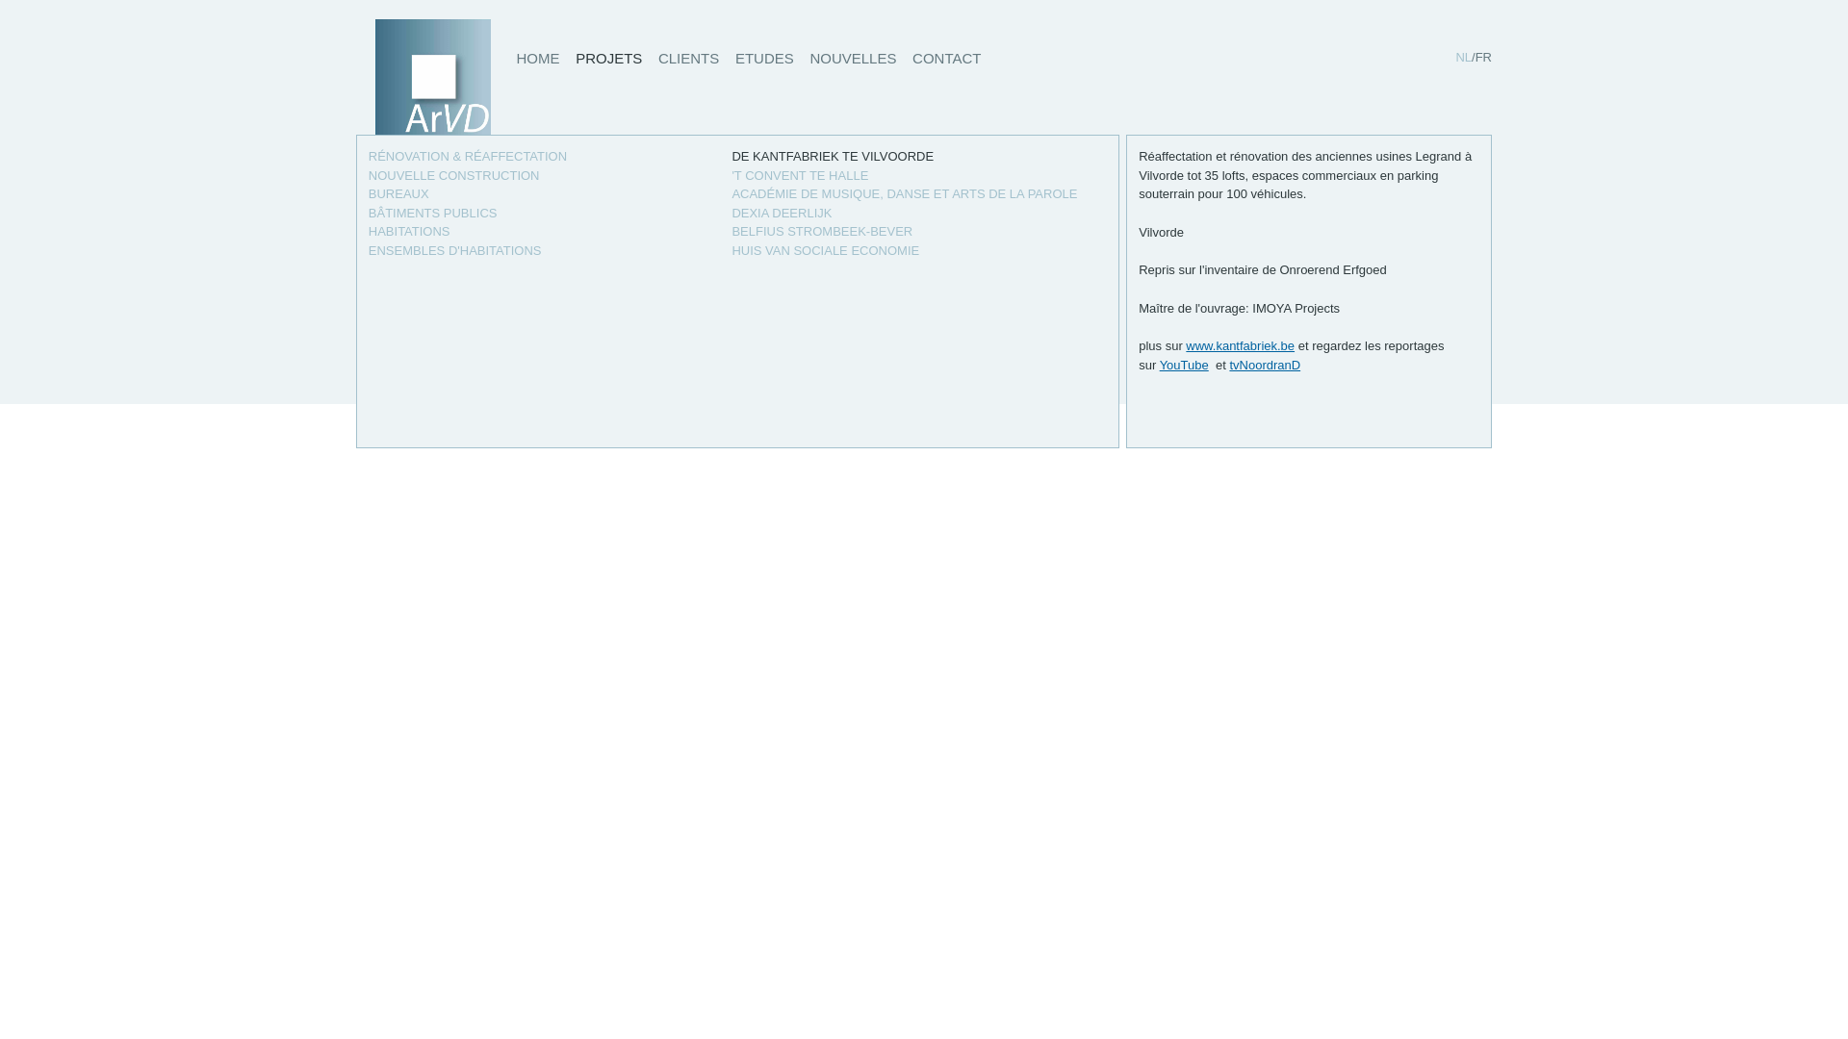 This screenshot has width=1848, height=1039. I want to click on BUREAUX, so click(398, 194).